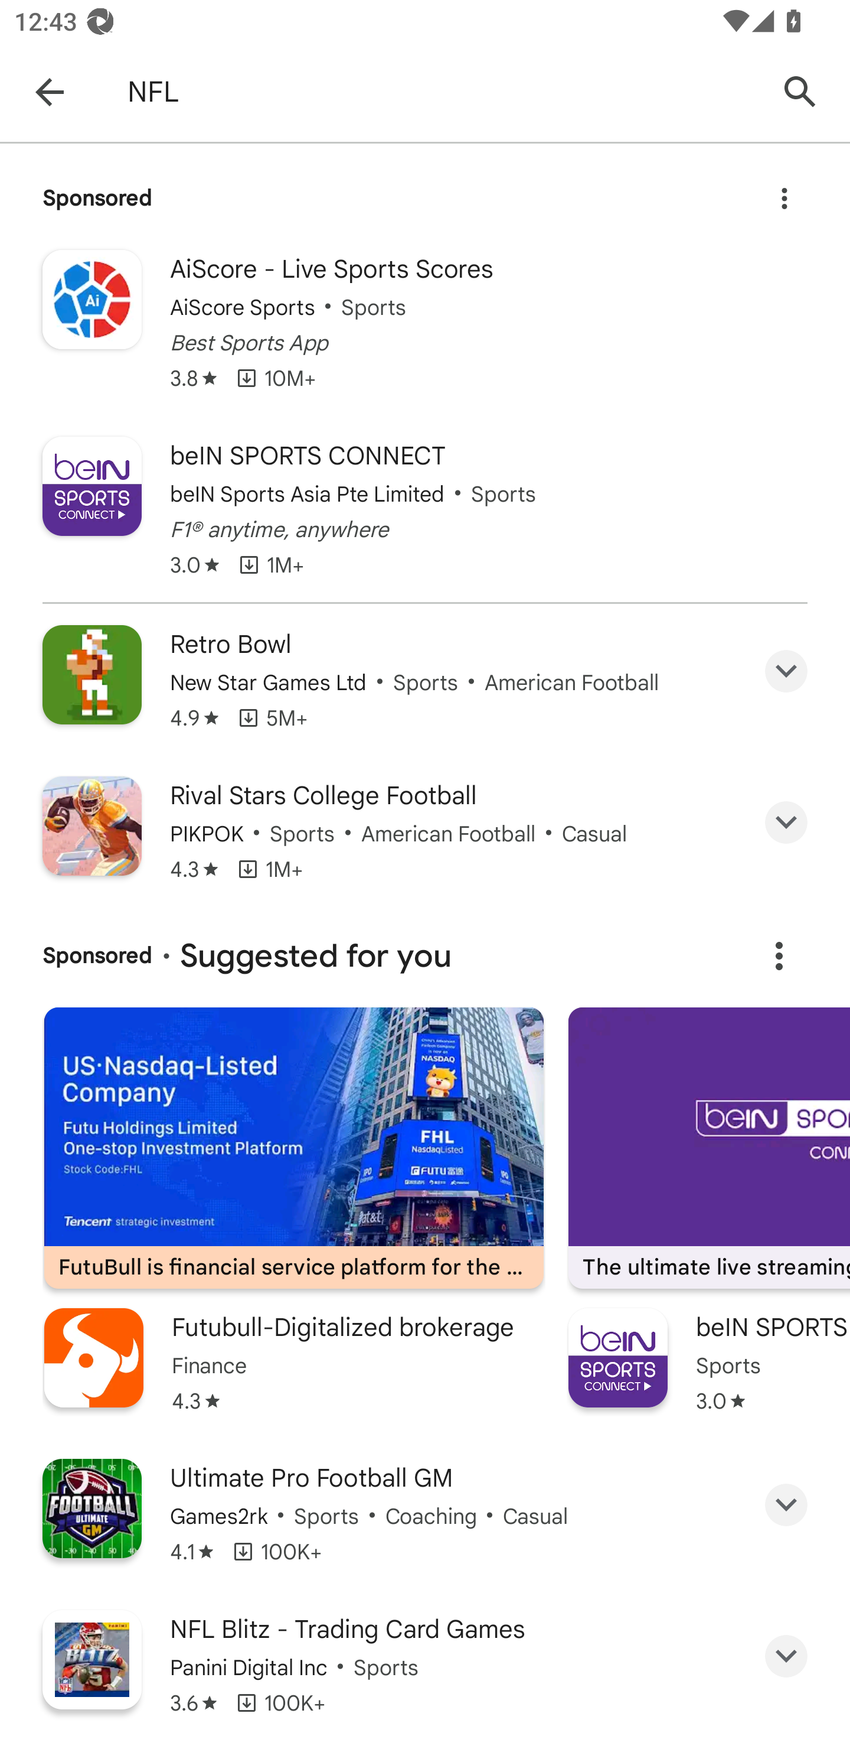  What do you see at coordinates (800, 91) in the screenshot?
I see `Search Google Play` at bounding box center [800, 91].